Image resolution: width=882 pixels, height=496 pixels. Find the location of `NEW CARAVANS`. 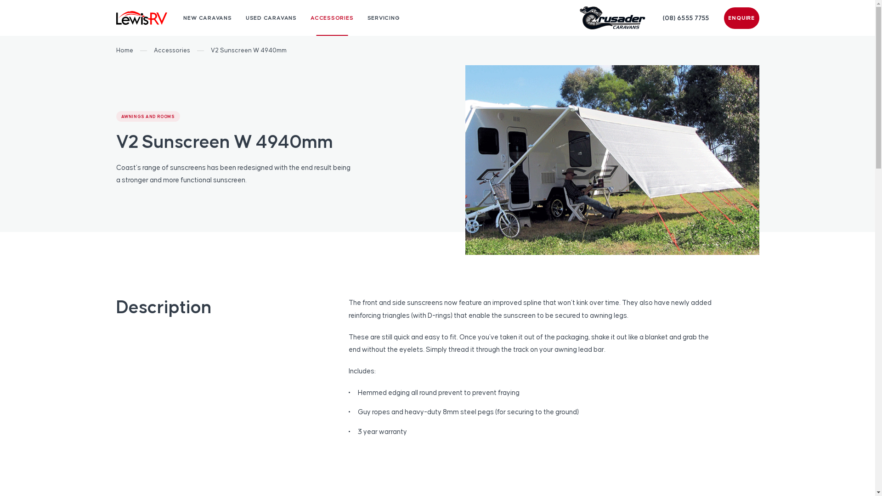

NEW CARAVANS is located at coordinates (208, 17).